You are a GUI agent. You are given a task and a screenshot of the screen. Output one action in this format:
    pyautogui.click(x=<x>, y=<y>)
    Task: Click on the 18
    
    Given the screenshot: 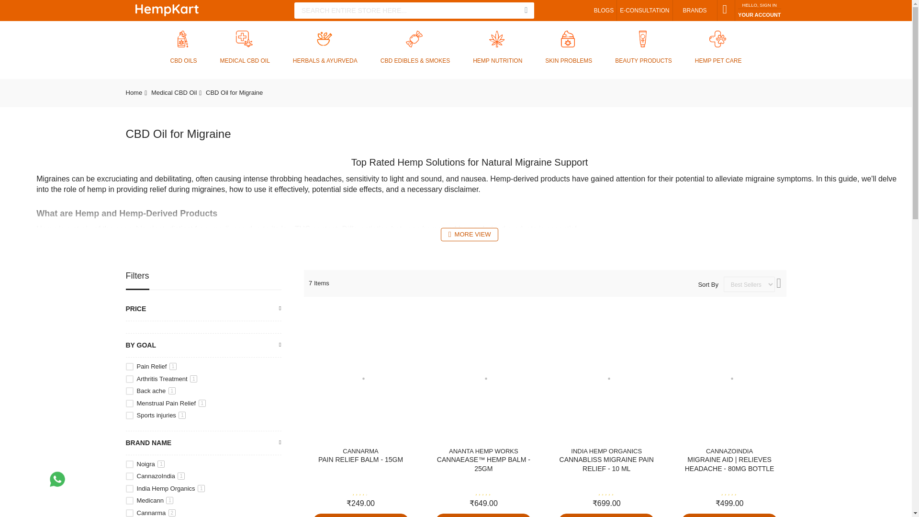 What is the action you would take?
    pyautogui.click(x=129, y=513)
    